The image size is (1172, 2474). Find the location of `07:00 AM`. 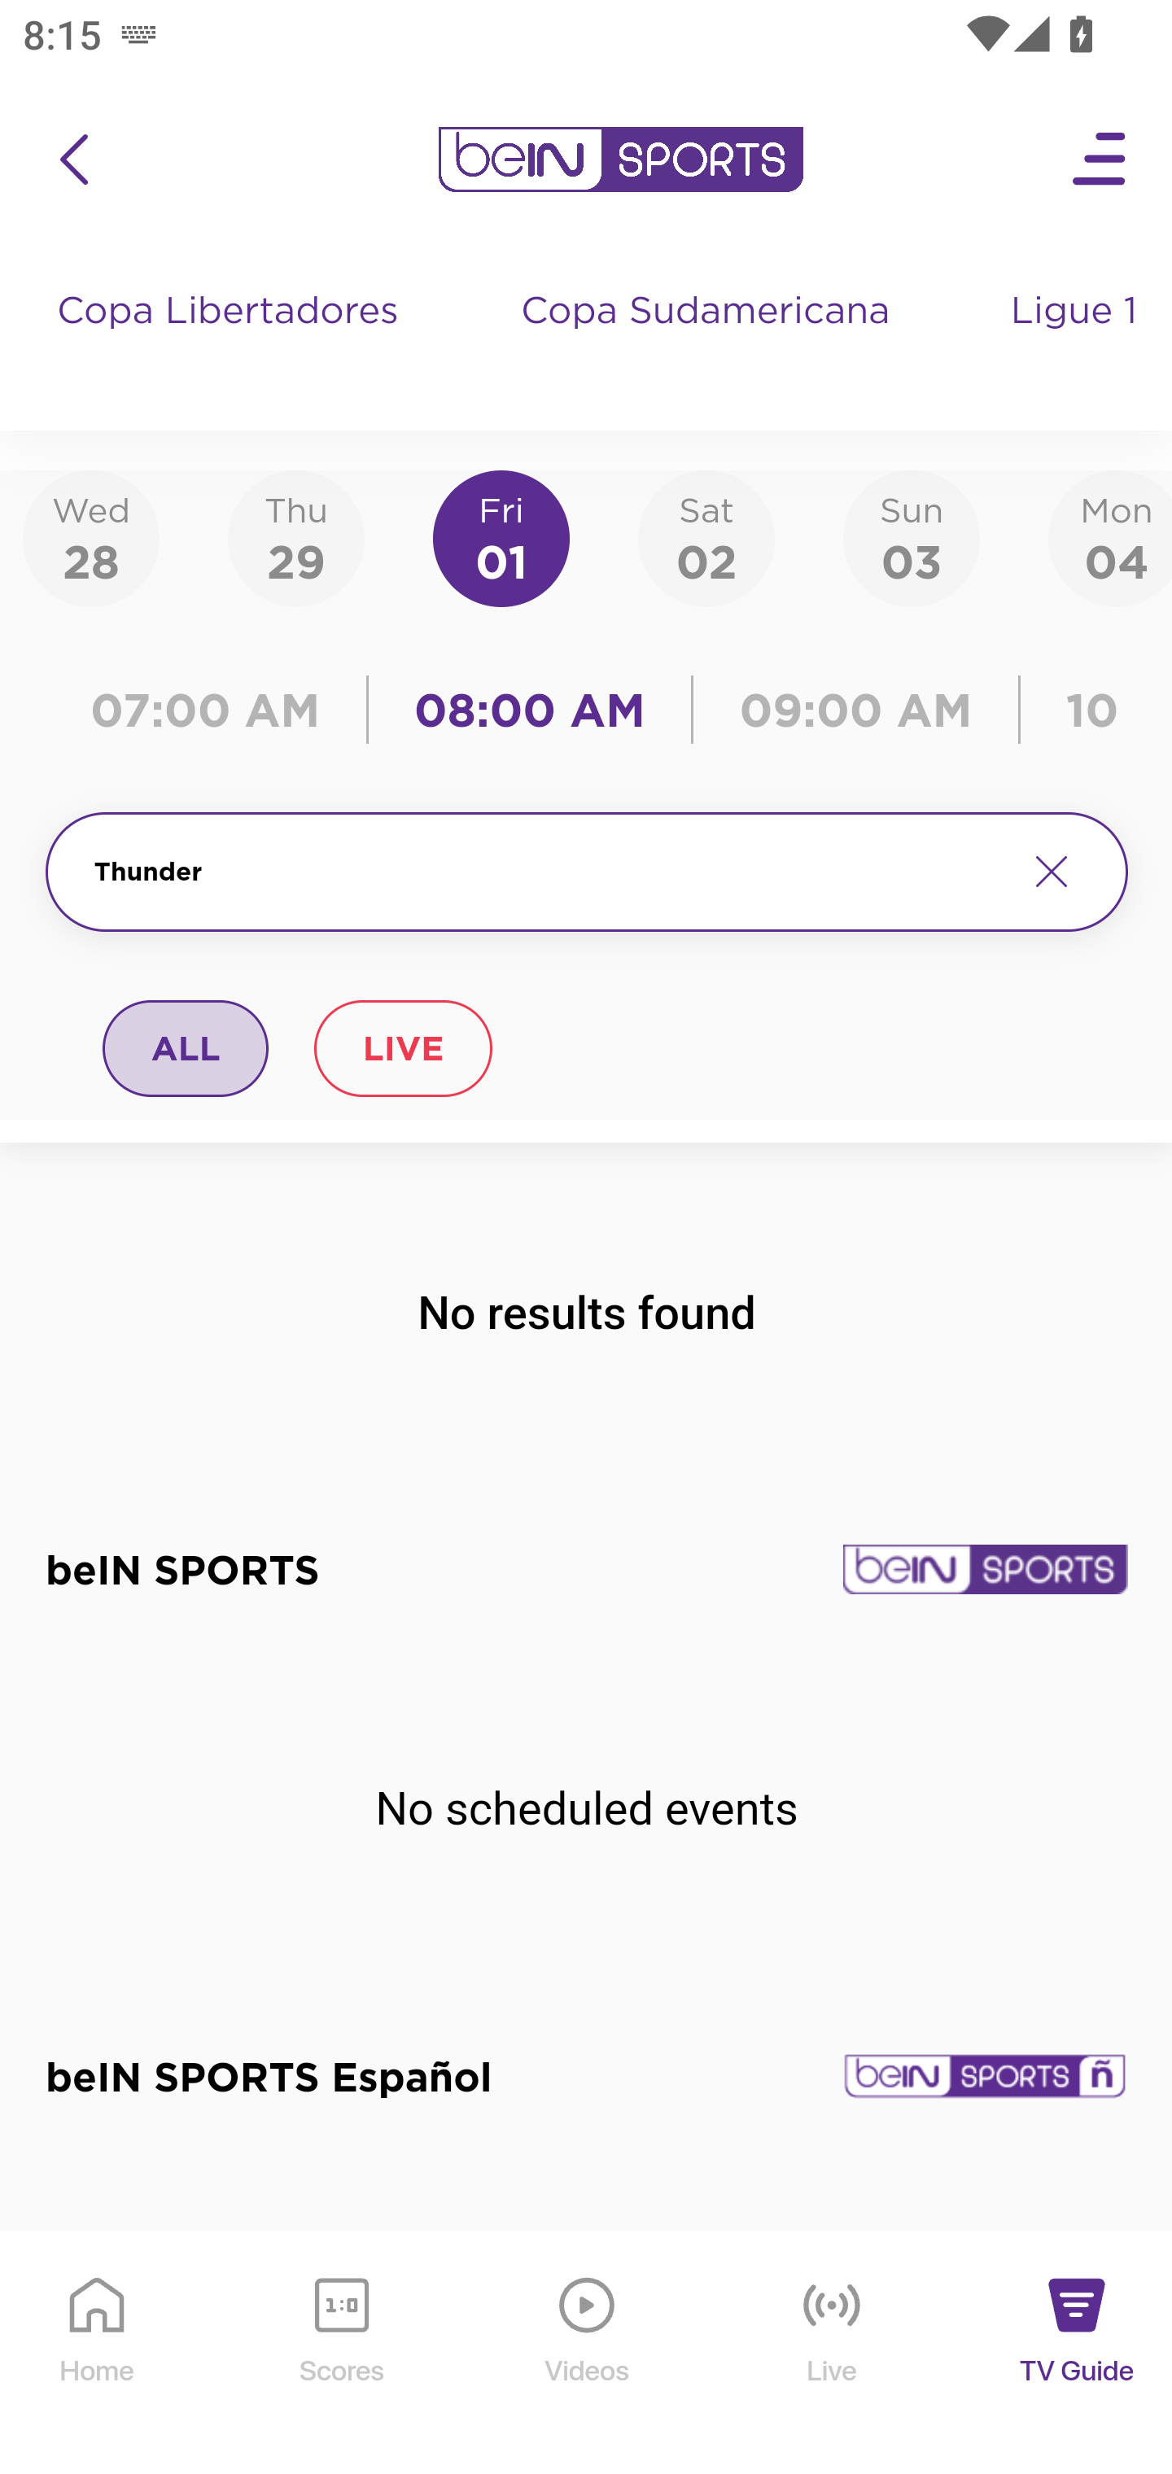

07:00 AM is located at coordinates (213, 710).